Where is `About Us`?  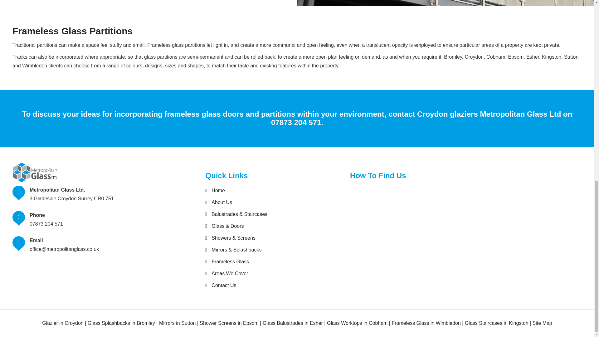 About Us is located at coordinates (219, 202).